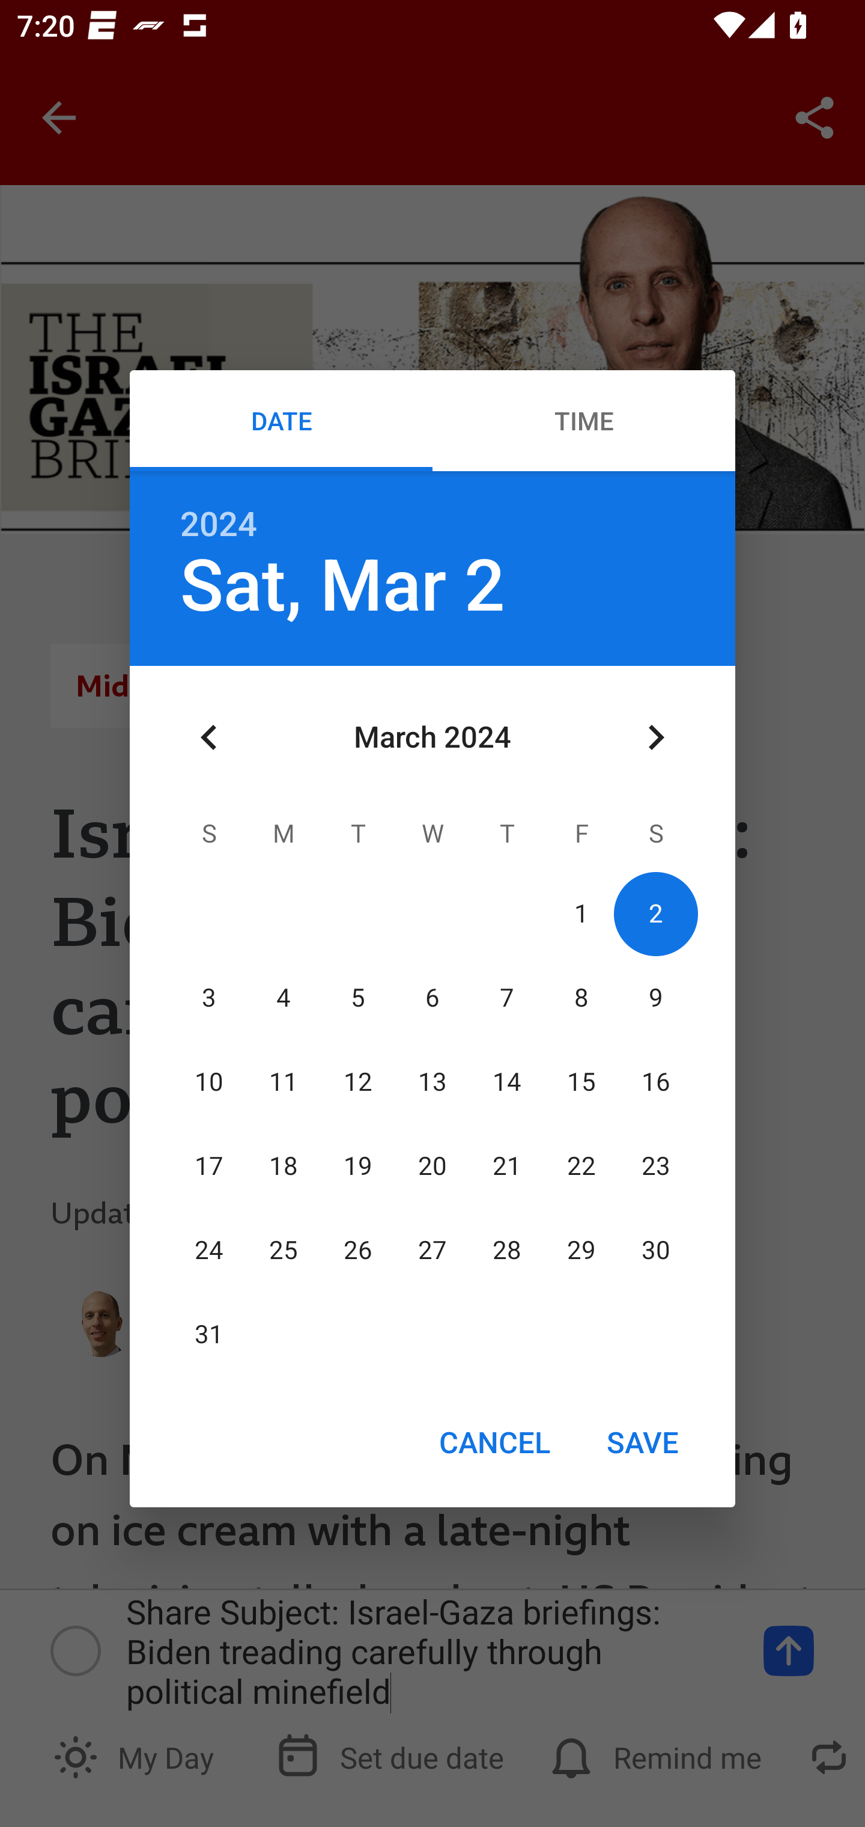  What do you see at coordinates (209, 1166) in the screenshot?
I see `17 17 March 2024` at bounding box center [209, 1166].